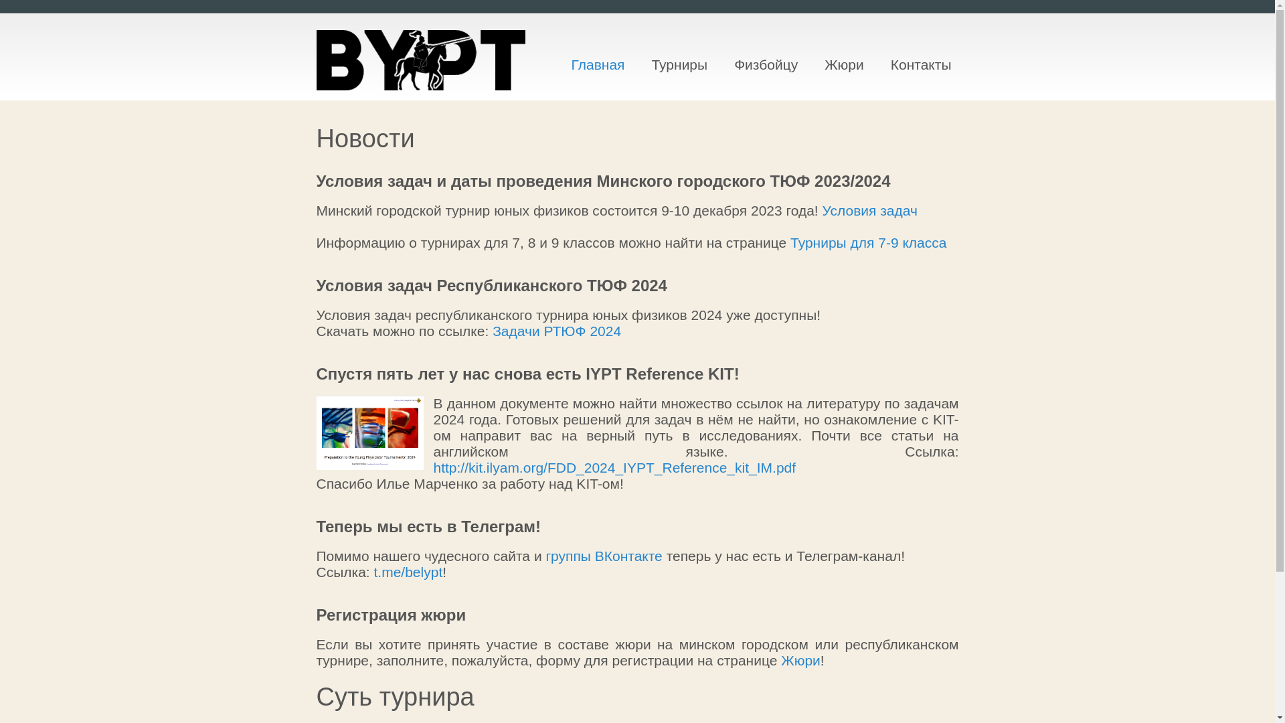 Image resolution: width=1285 pixels, height=723 pixels. What do you see at coordinates (408, 572) in the screenshot?
I see `t.me/belypt` at bounding box center [408, 572].